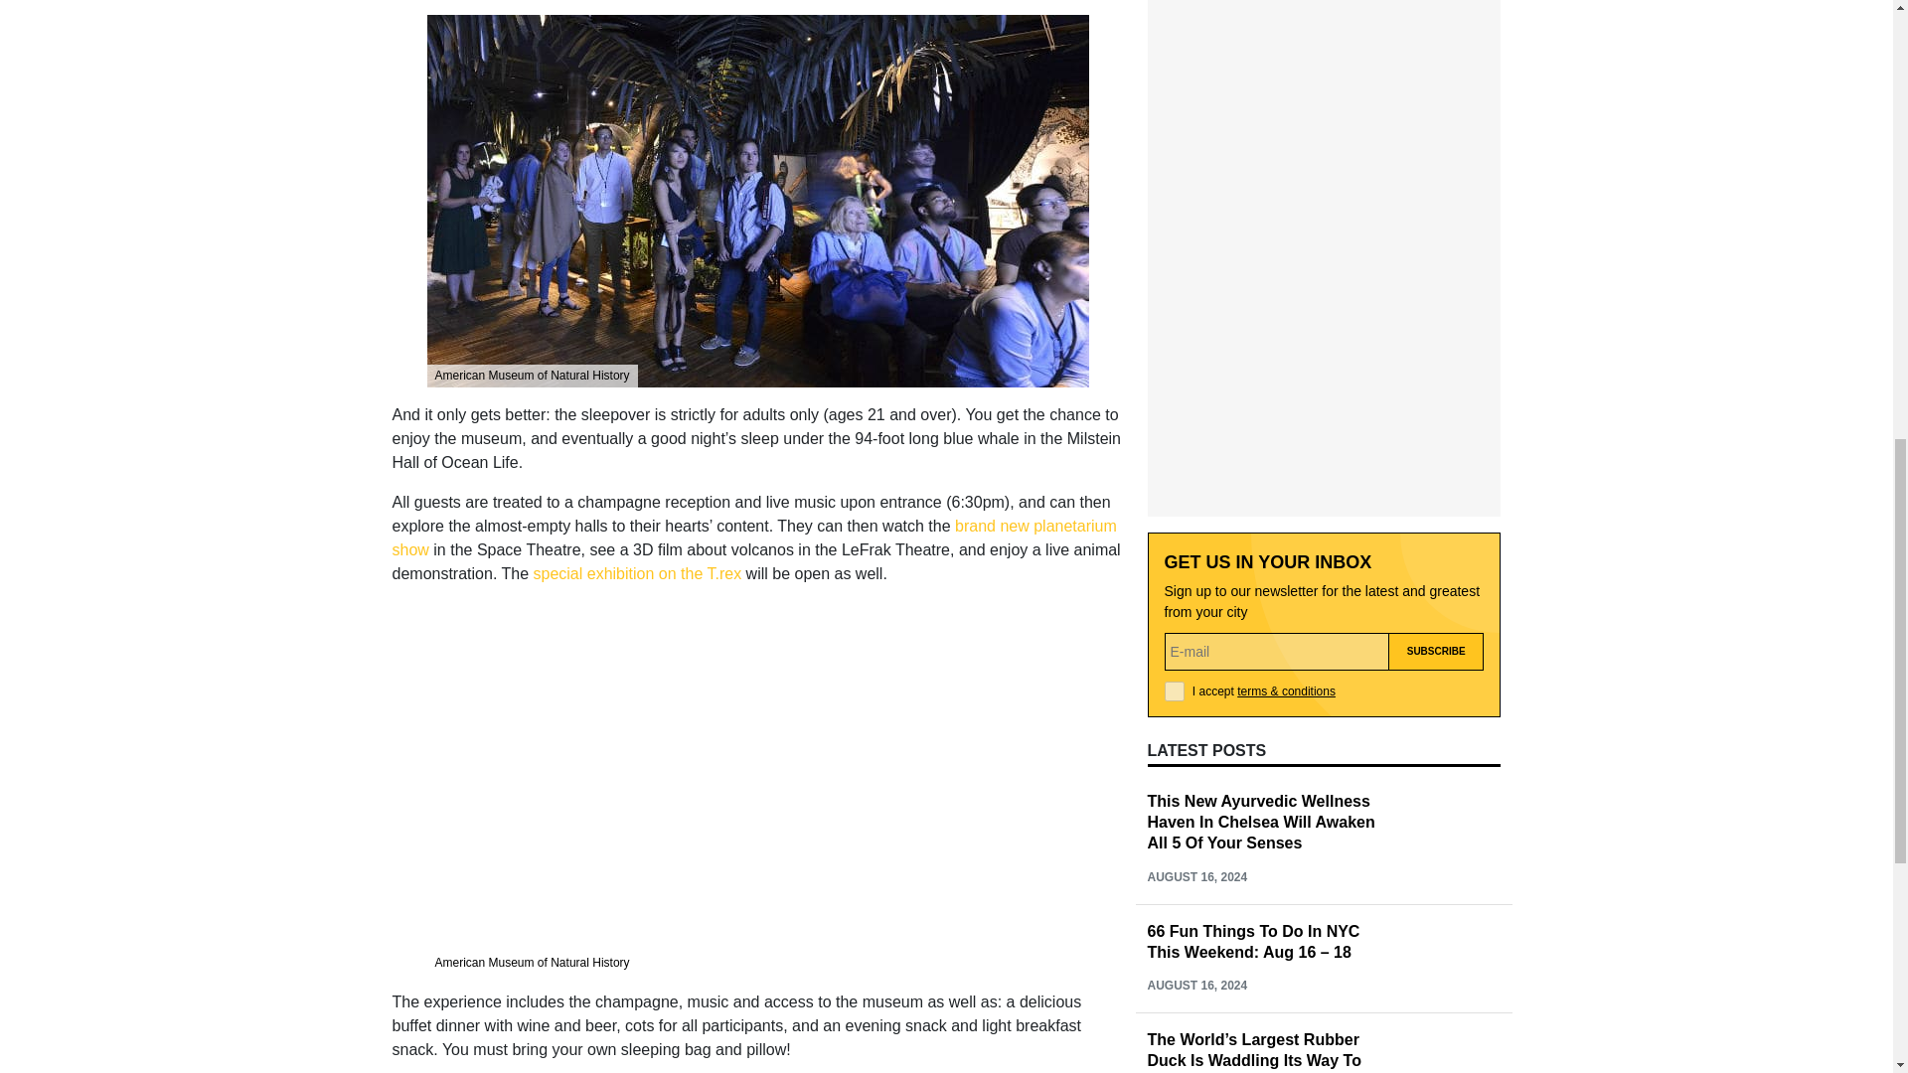 The width and height of the screenshot is (1908, 1073). What do you see at coordinates (753, 536) in the screenshot?
I see `brand new planetarium show` at bounding box center [753, 536].